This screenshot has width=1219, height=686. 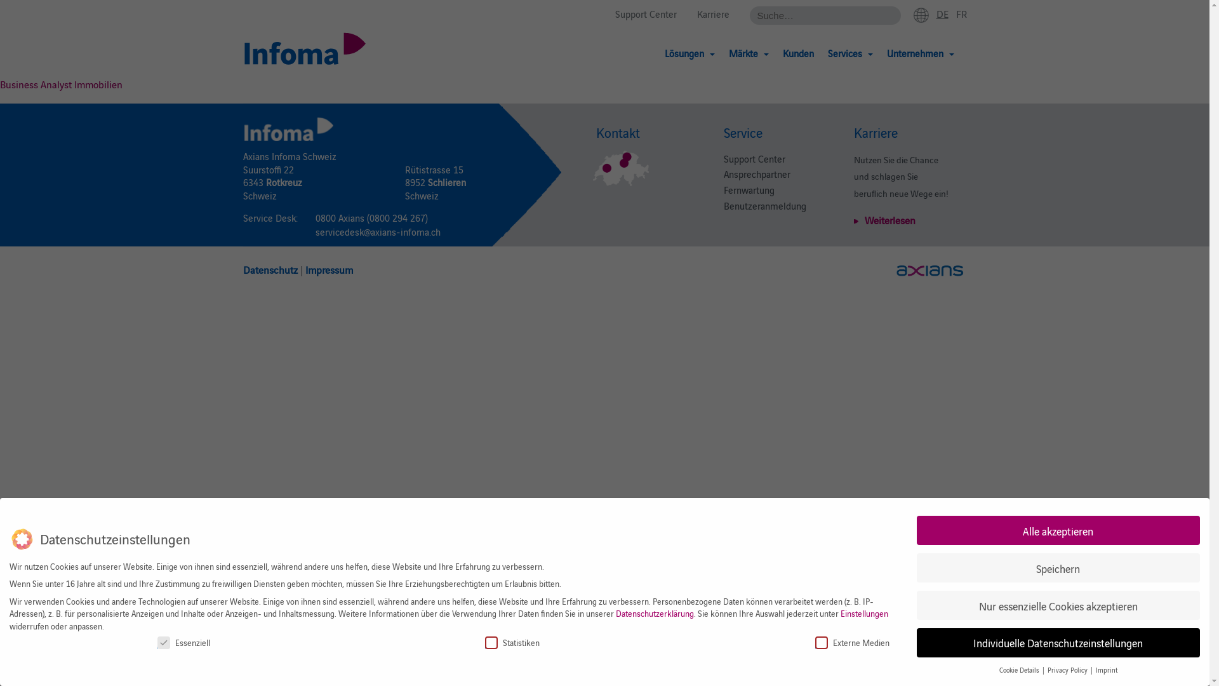 What do you see at coordinates (1069, 670) in the screenshot?
I see `Privacy Policy` at bounding box center [1069, 670].